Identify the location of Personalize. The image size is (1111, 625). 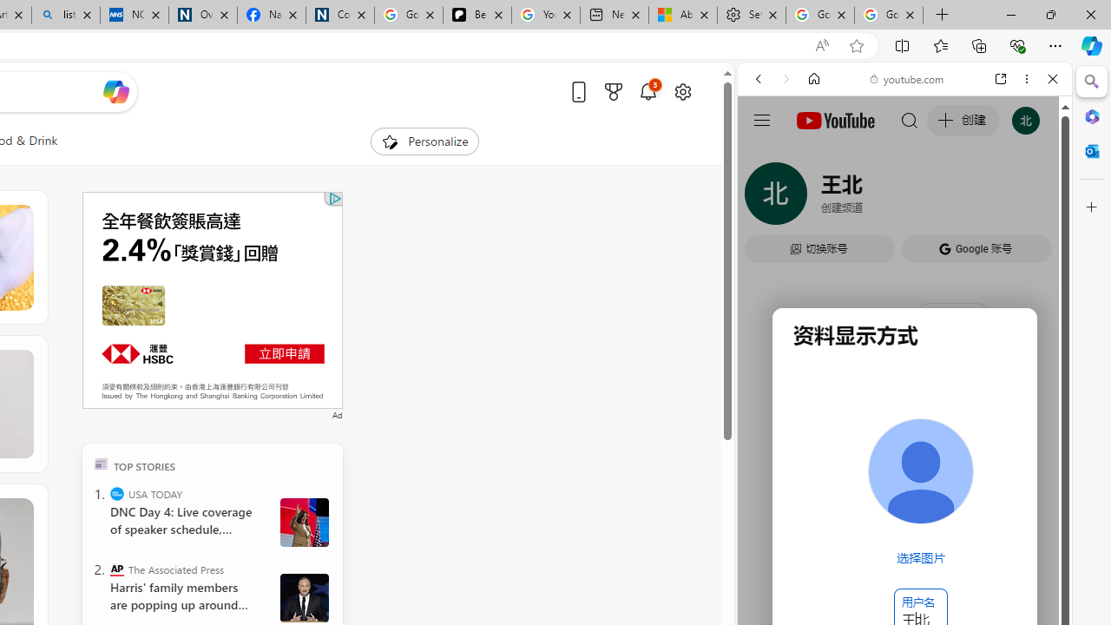
(424, 141).